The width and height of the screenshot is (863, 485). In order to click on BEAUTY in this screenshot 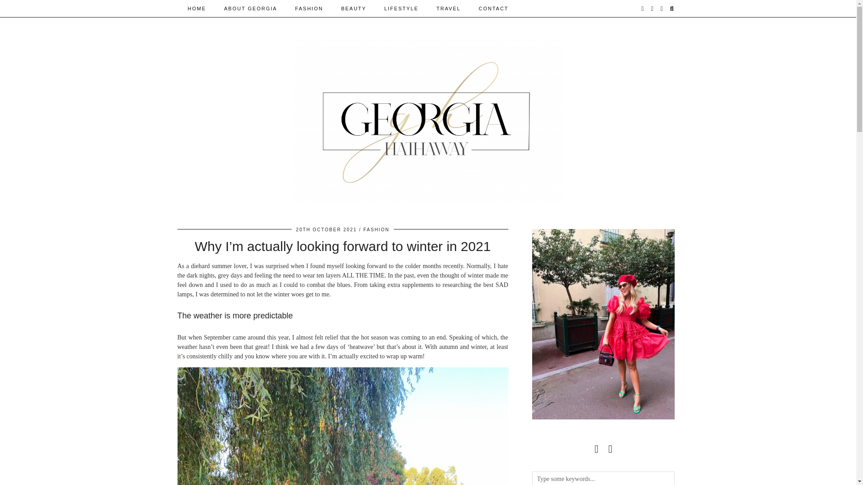, I will do `click(354, 8)`.